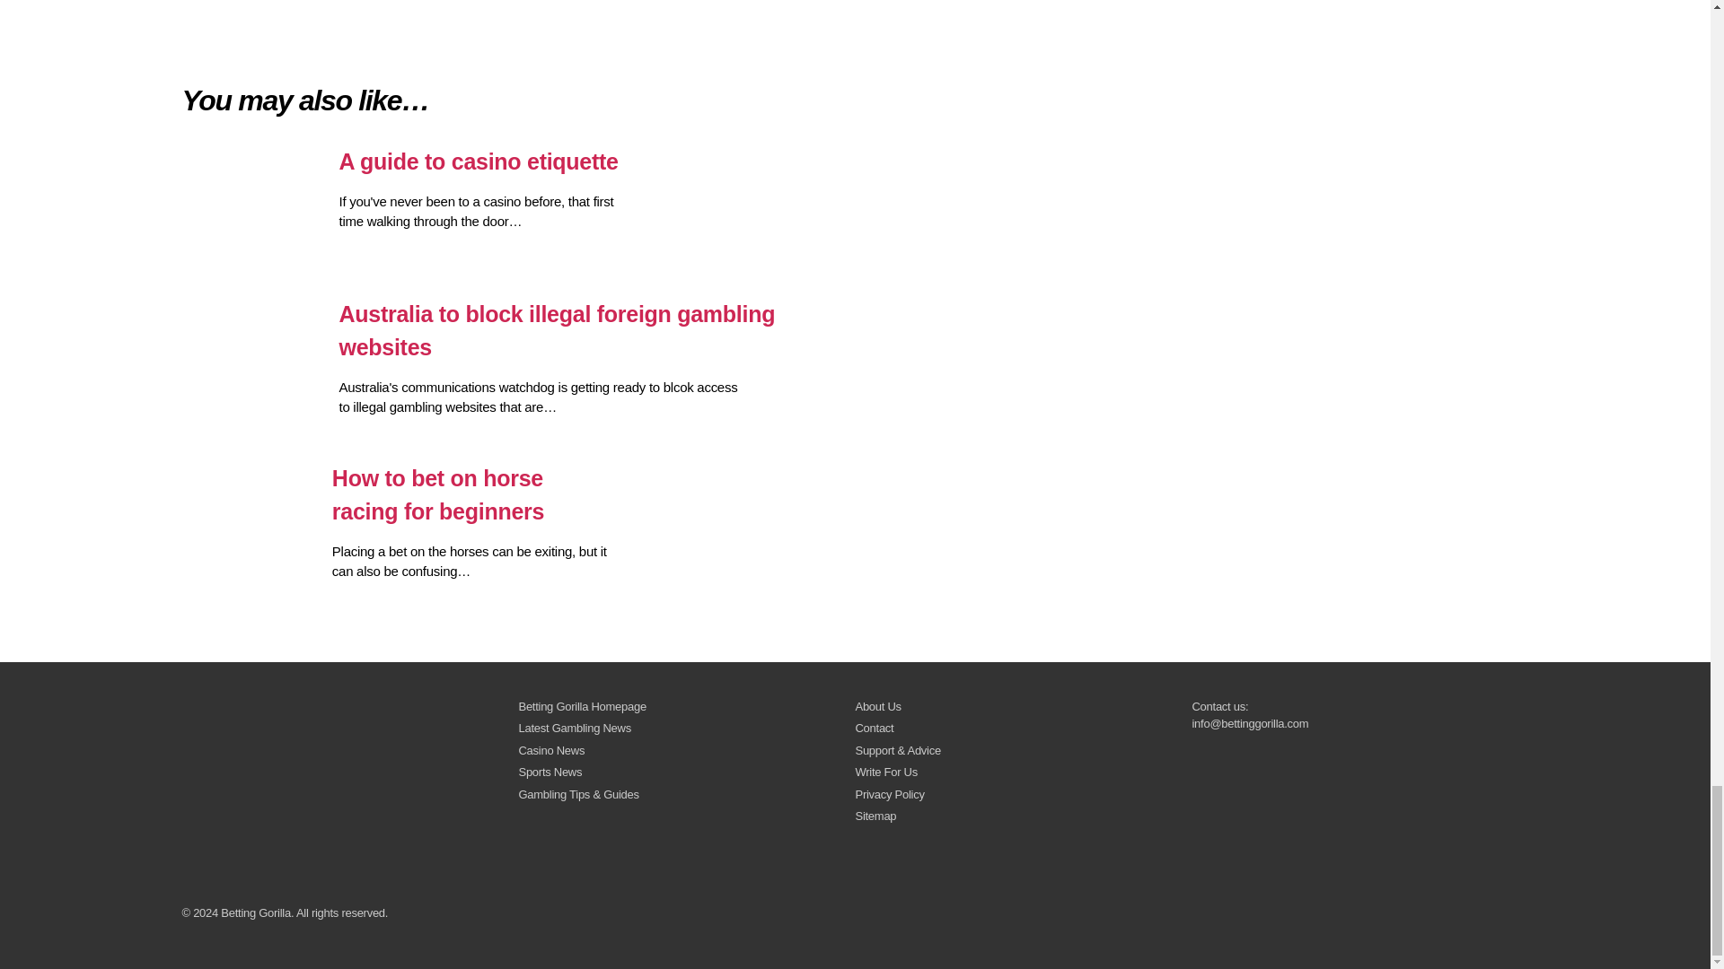  I want to click on Betting Gorilla Homepage, so click(582, 705).